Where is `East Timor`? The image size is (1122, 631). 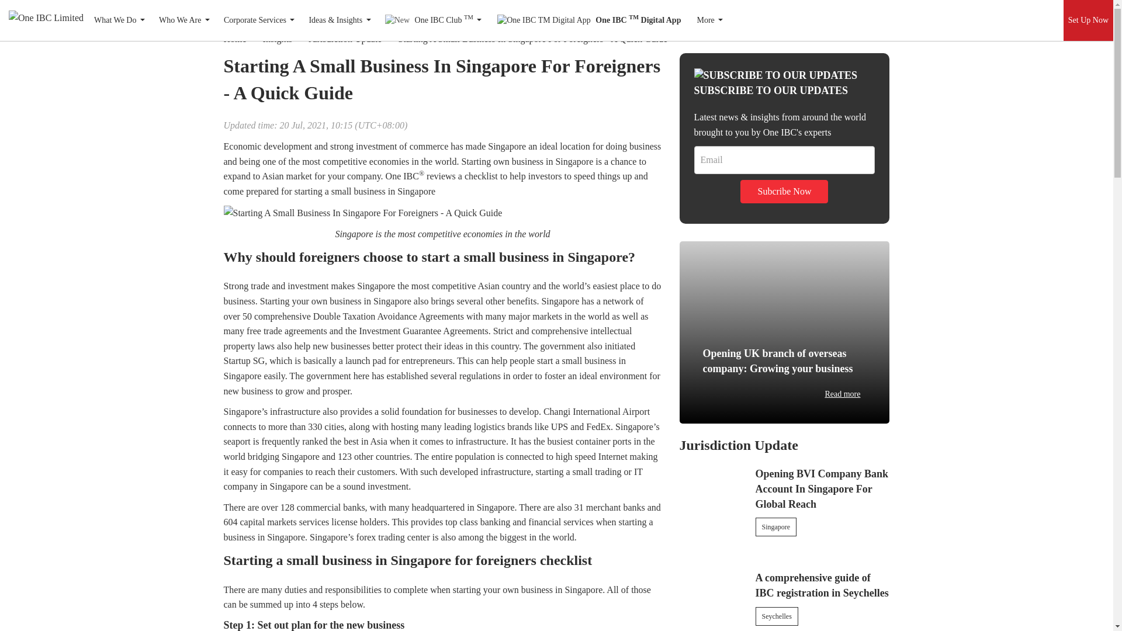
East Timor is located at coordinates (879, 15).